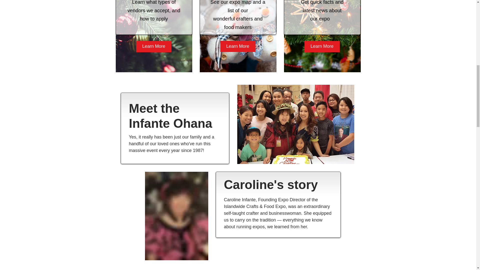 The image size is (480, 270). I want to click on Caroline's story, so click(271, 184).